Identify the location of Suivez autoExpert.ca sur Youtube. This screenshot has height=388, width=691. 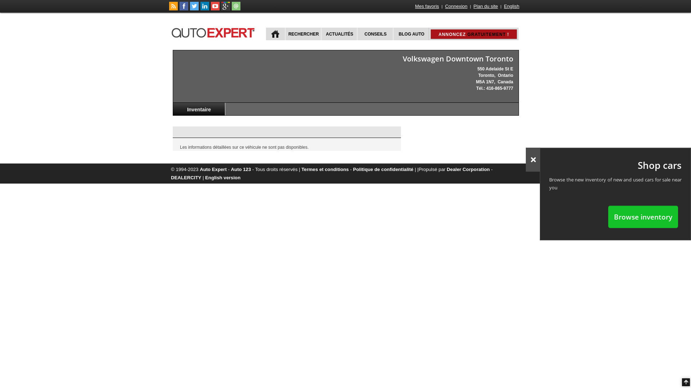
(215, 9).